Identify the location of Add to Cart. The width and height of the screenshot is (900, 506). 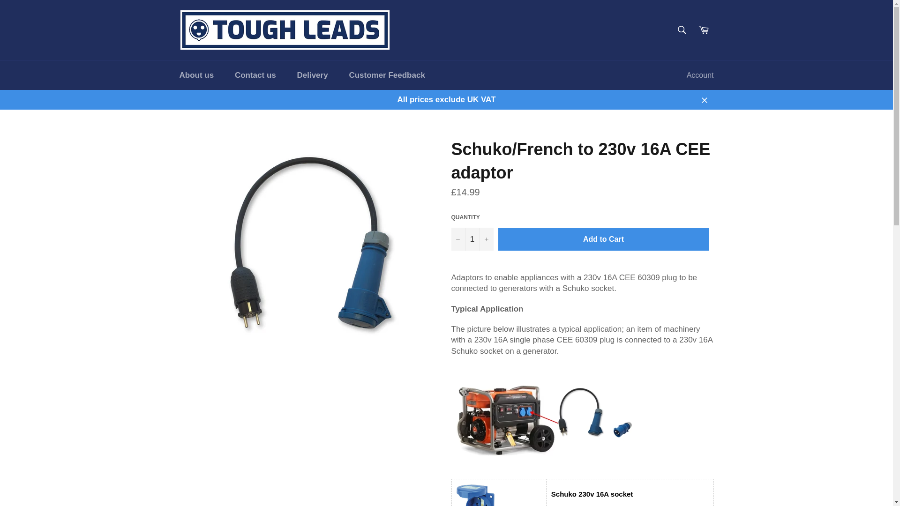
(603, 239).